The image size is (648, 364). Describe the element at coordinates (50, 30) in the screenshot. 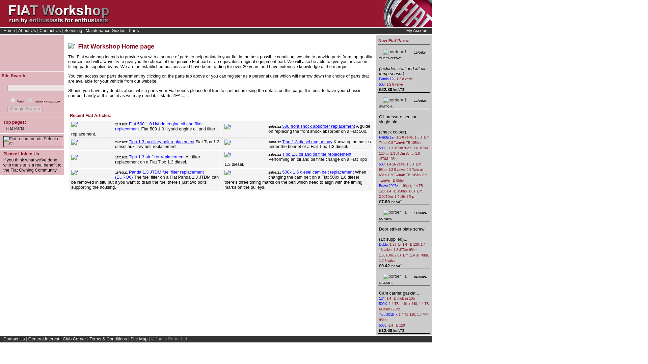

I see `Contact Us` at that location.